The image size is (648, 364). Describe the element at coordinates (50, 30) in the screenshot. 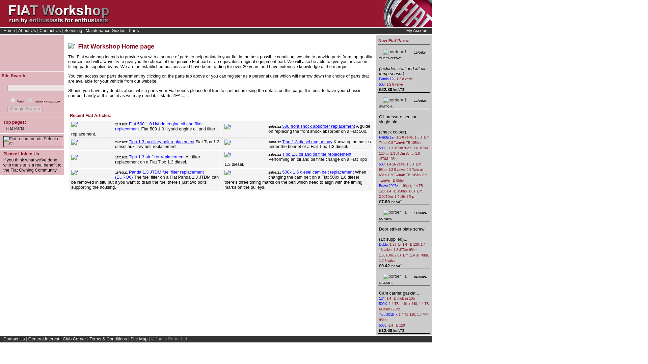

I see `Contact Us` at that location.